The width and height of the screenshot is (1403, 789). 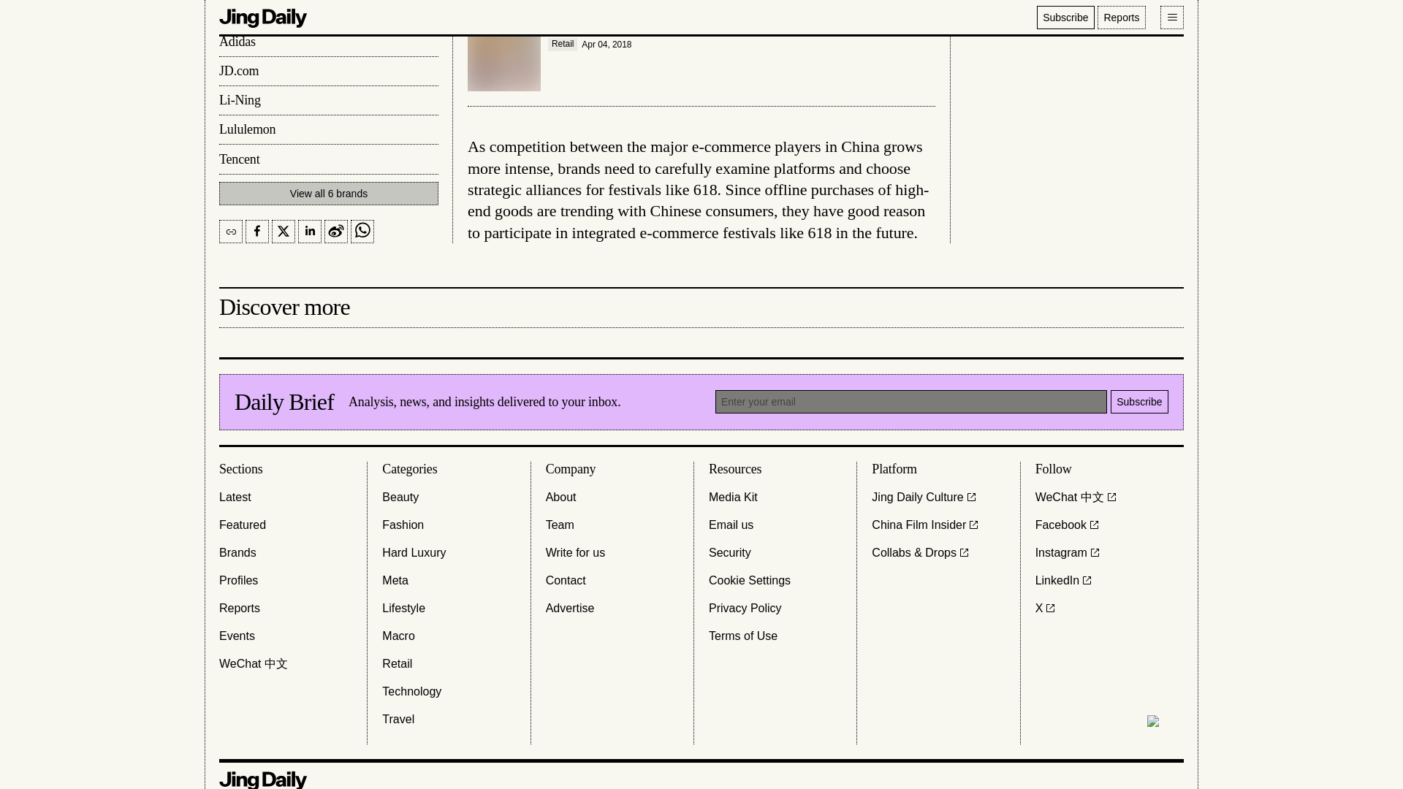 I want to click on Featured, so click(x=243, y=525).